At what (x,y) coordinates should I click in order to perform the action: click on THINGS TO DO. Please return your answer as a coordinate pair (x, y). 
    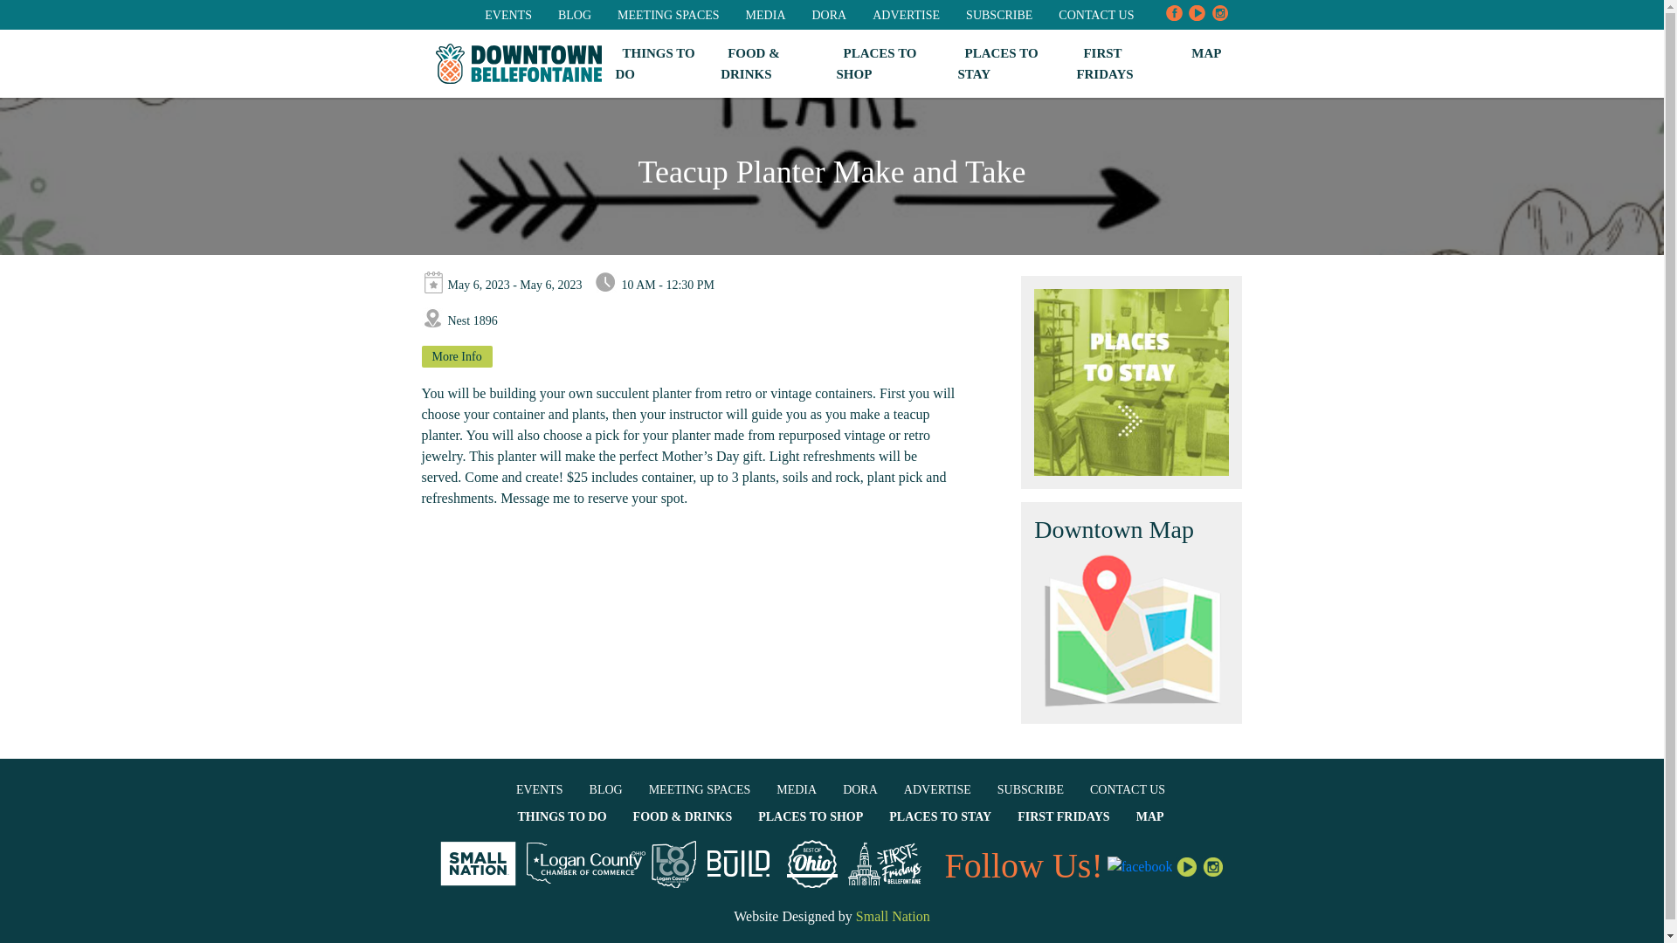
    Looking at the image, I should click on (654, 63).